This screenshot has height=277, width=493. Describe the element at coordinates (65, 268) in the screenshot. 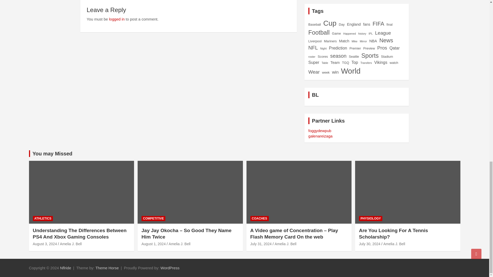

I see `Nflride` at that location.